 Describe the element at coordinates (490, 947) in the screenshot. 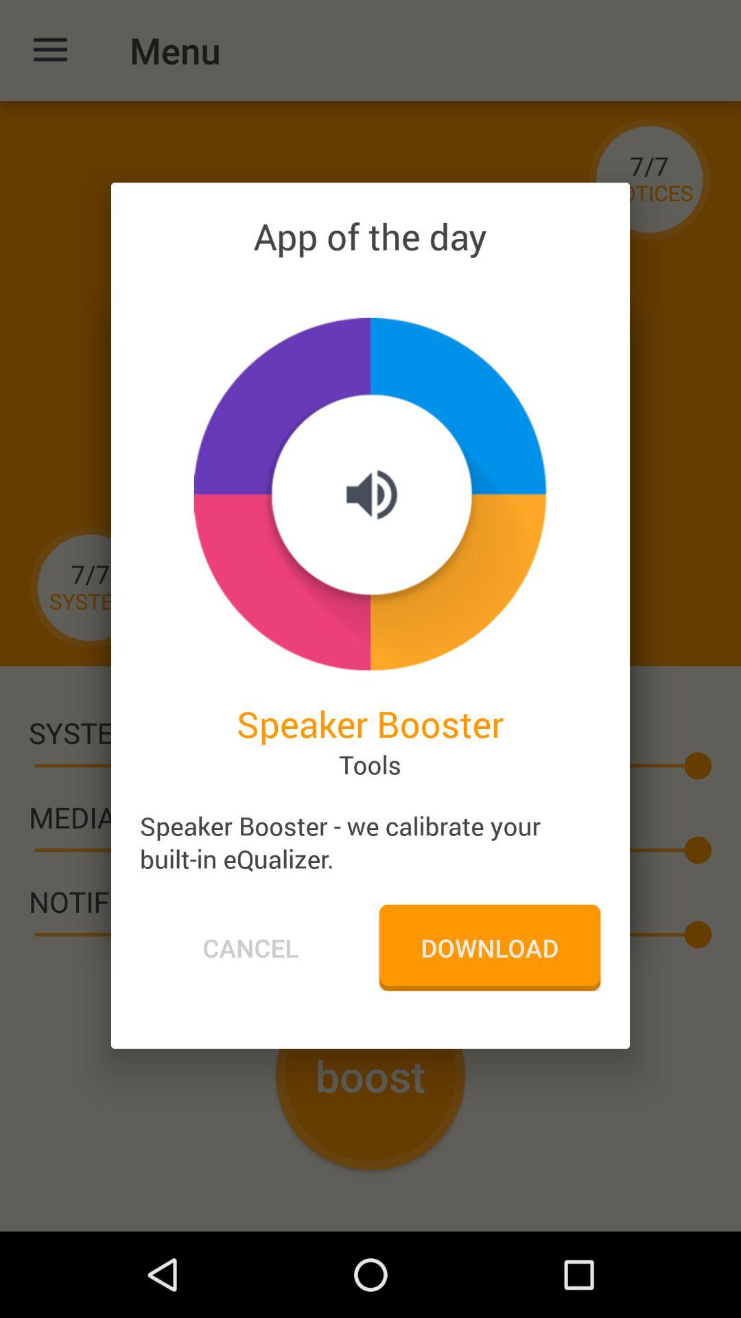

I see `open the icon below speaker booster we item` at that location.